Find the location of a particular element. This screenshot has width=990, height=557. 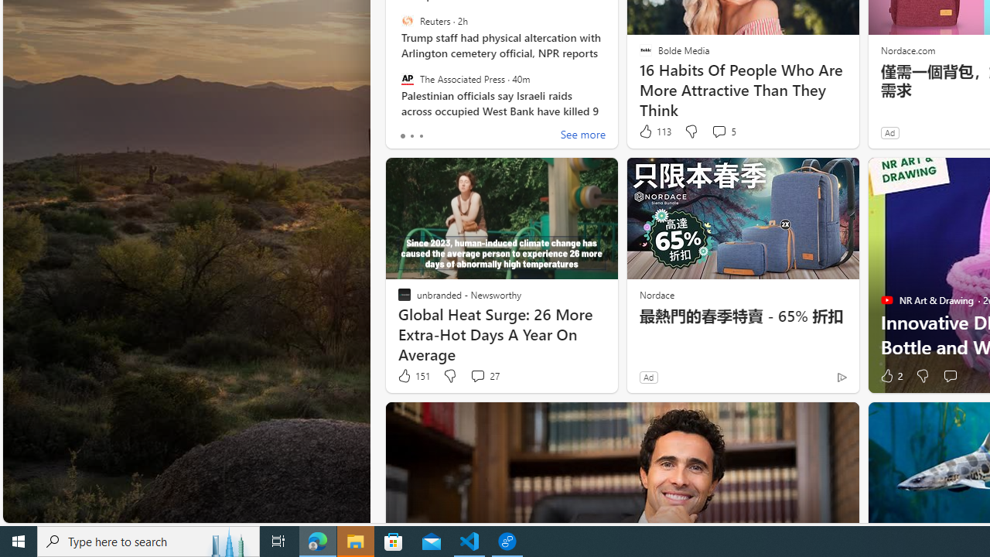

The Associated Press is located at coordinates (407, 78).